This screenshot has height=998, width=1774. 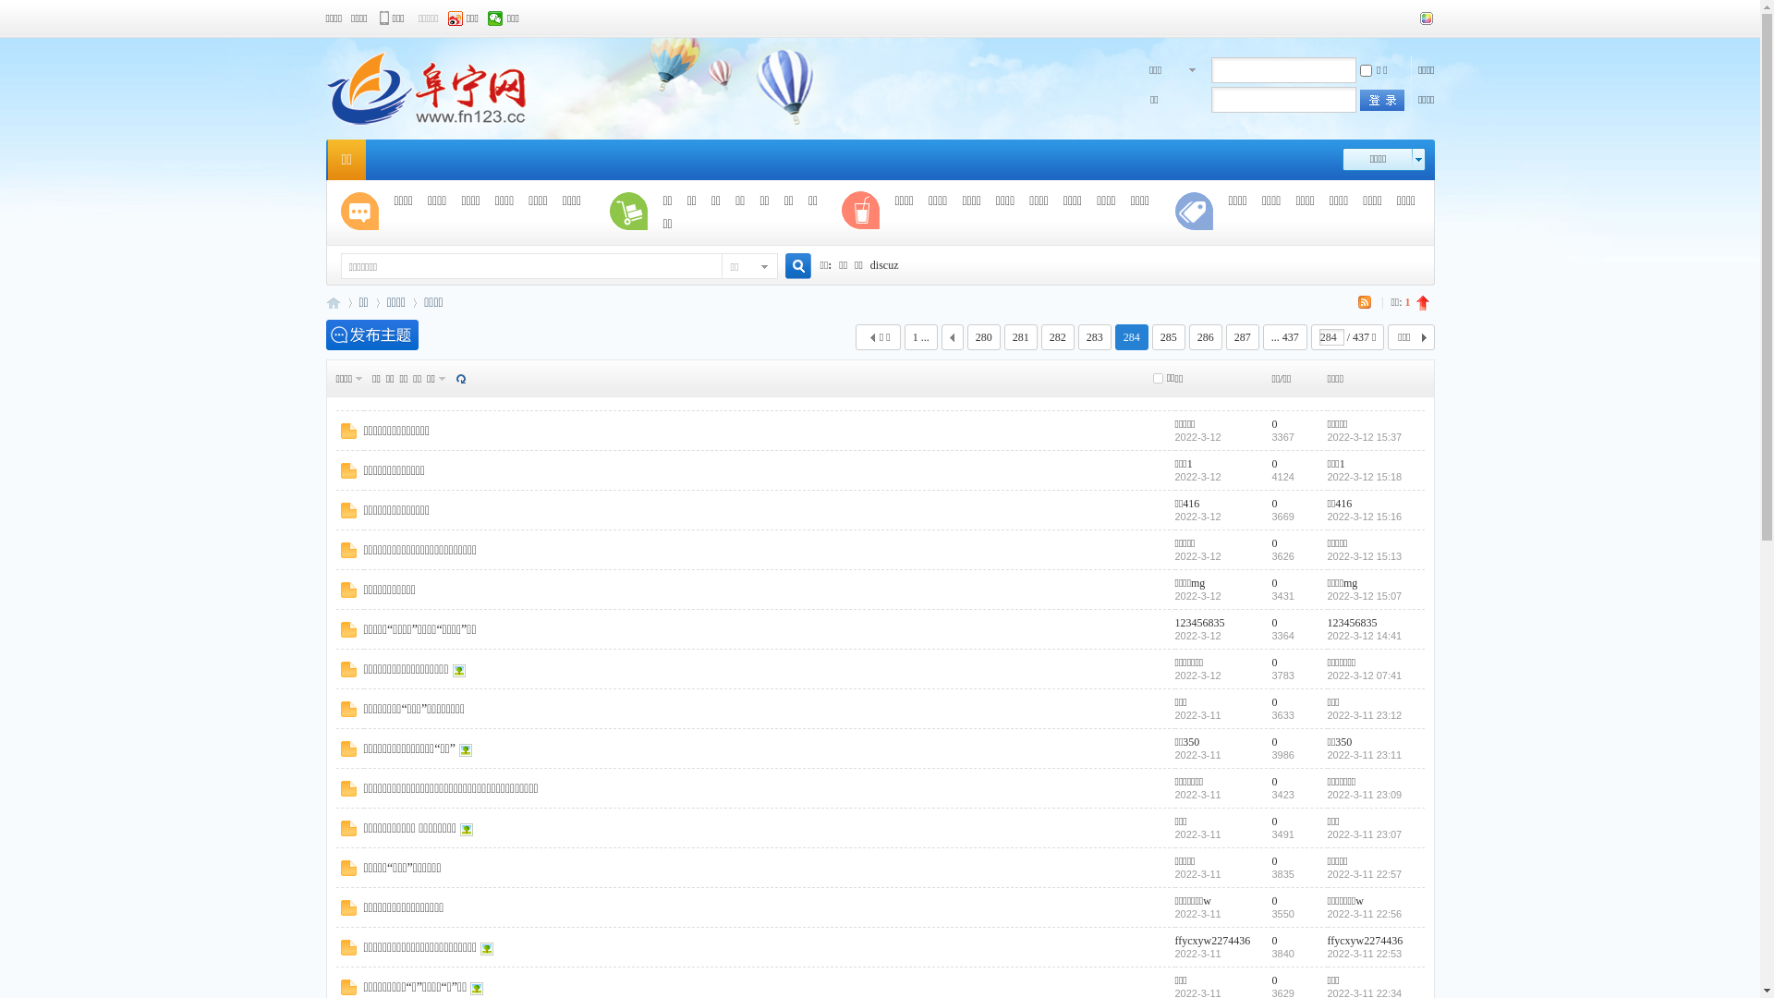 What do you see at coordinates (1200, 623) in the screenshot?
I see `123456835` at bounding box center [1200, 623].